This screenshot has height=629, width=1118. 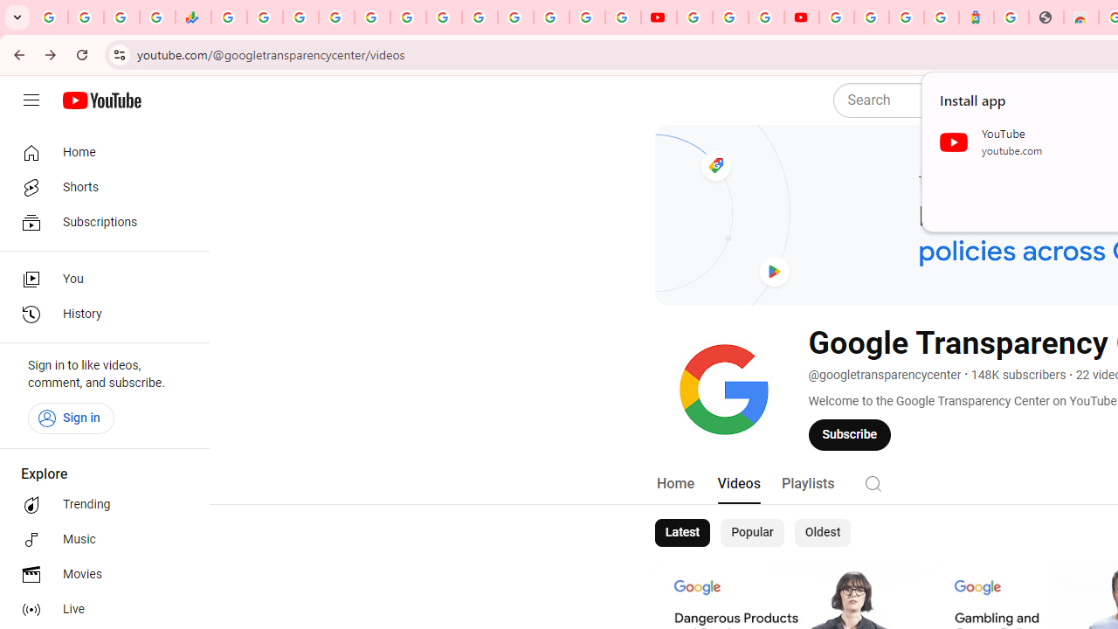 I want to click on Shorts, so click(x=100, y=187).